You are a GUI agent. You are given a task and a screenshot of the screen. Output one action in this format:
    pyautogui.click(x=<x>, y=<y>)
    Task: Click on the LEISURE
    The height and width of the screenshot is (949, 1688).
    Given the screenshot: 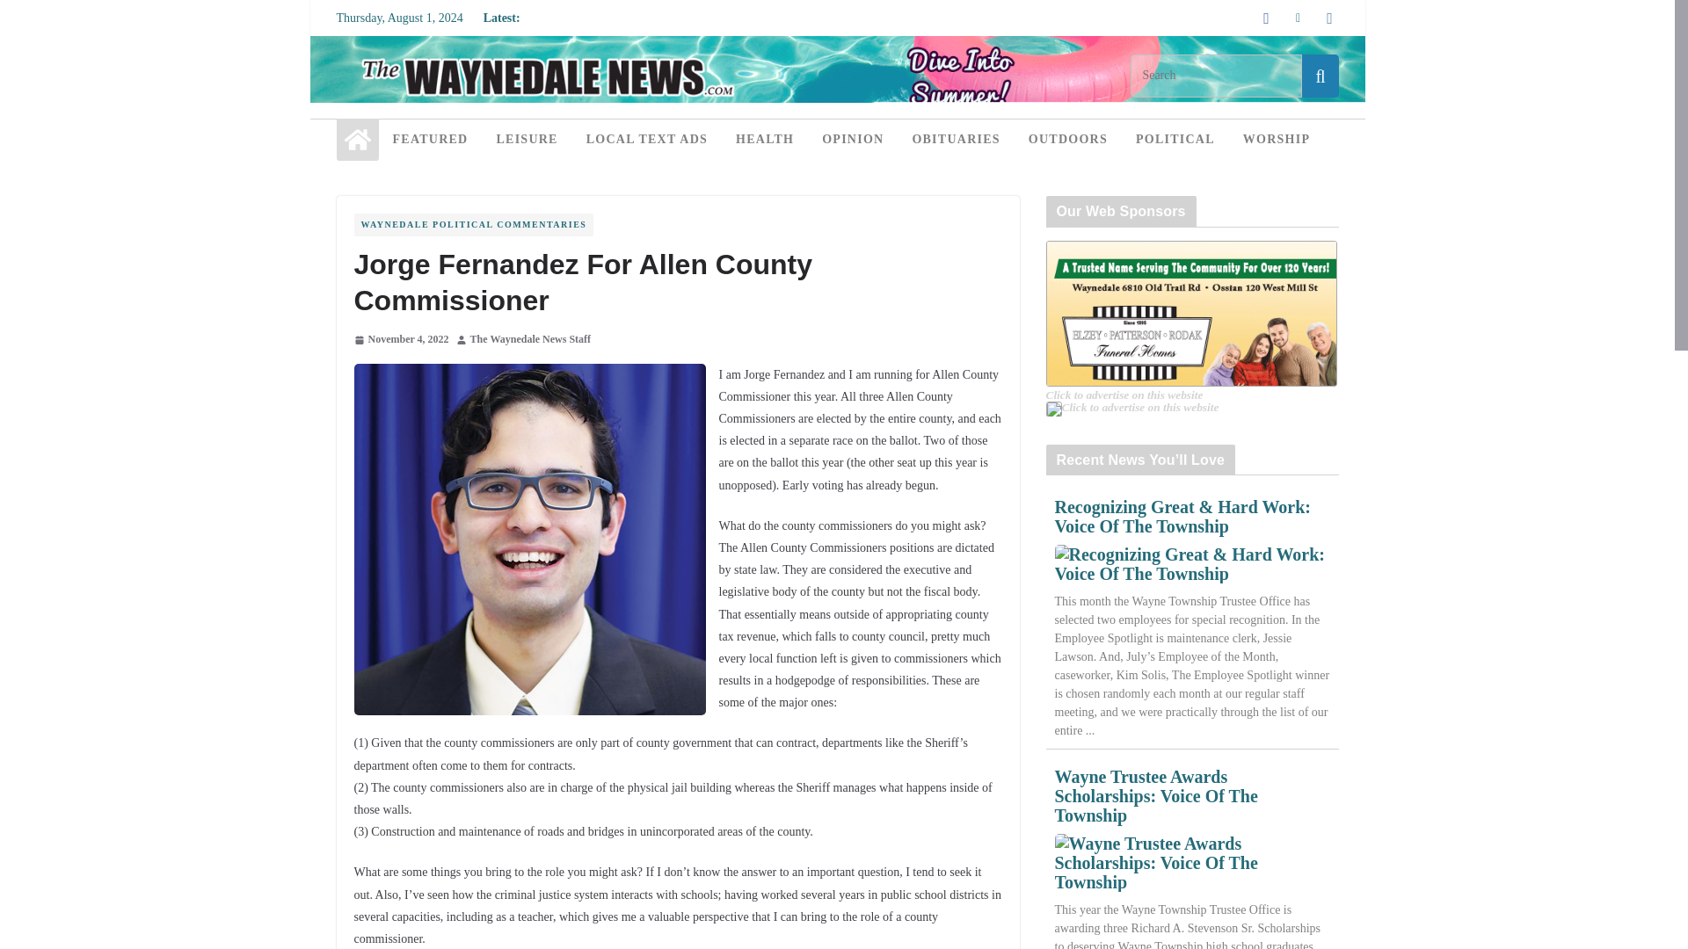 What is the action you would take?
    pyautogui.click(x=526, y=139)
    